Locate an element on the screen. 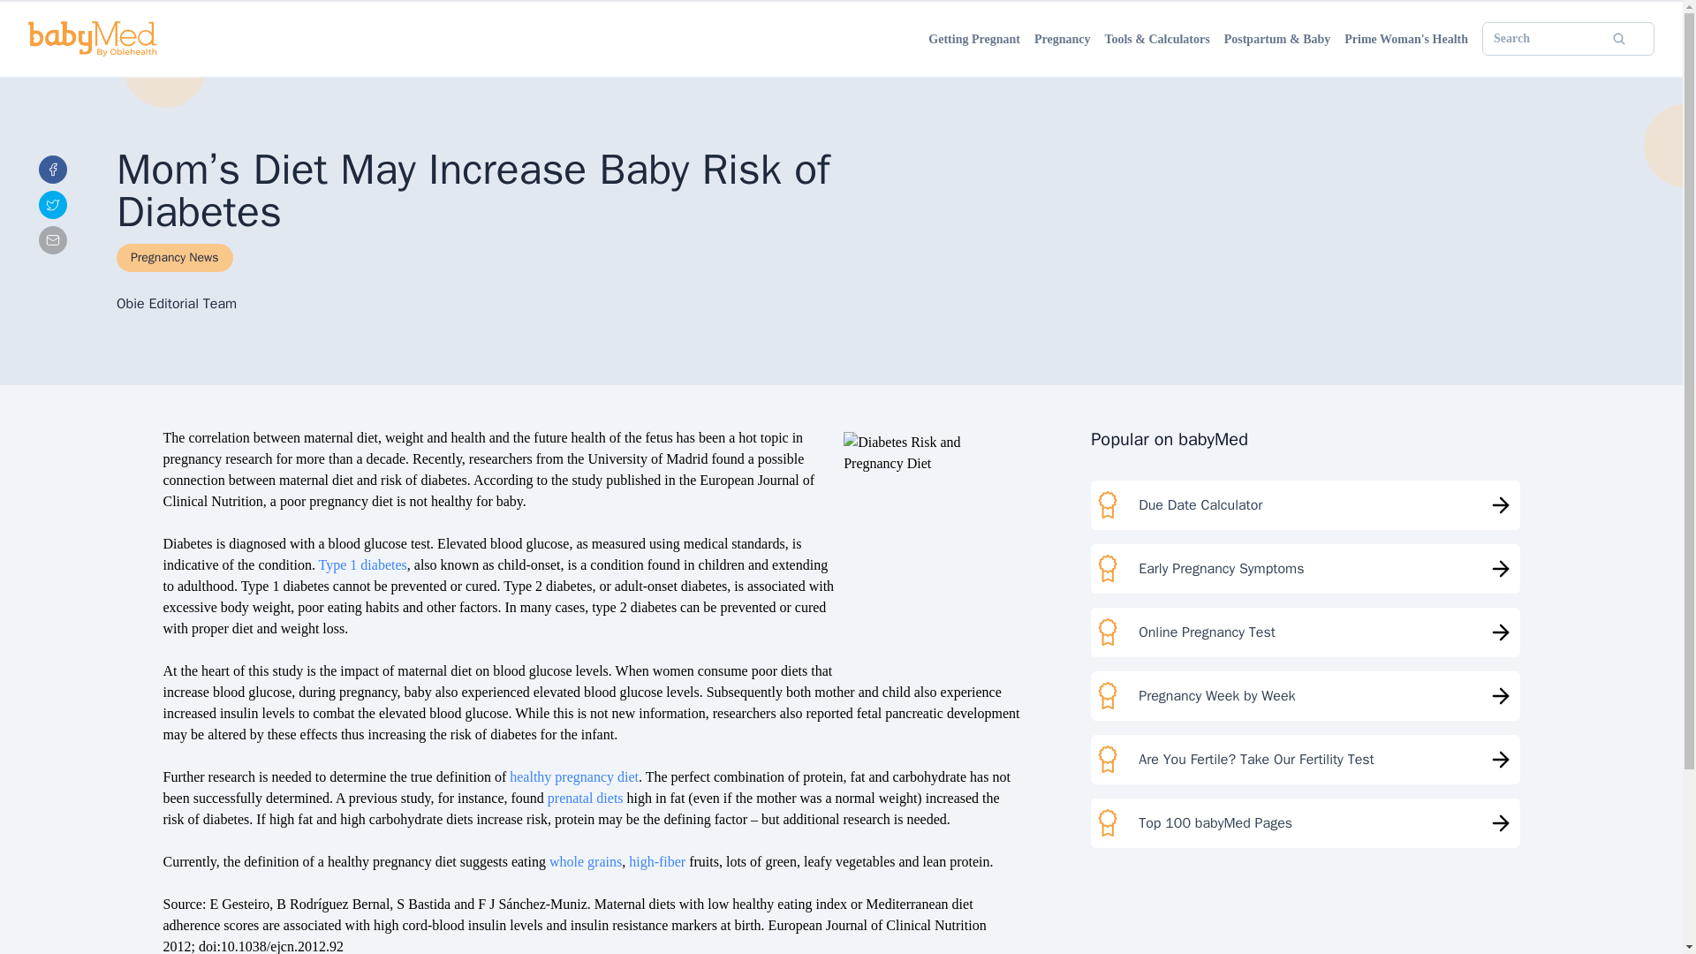 This screenshot has width=1696, height=954. high-fiber is located at coordinates (657, 860).